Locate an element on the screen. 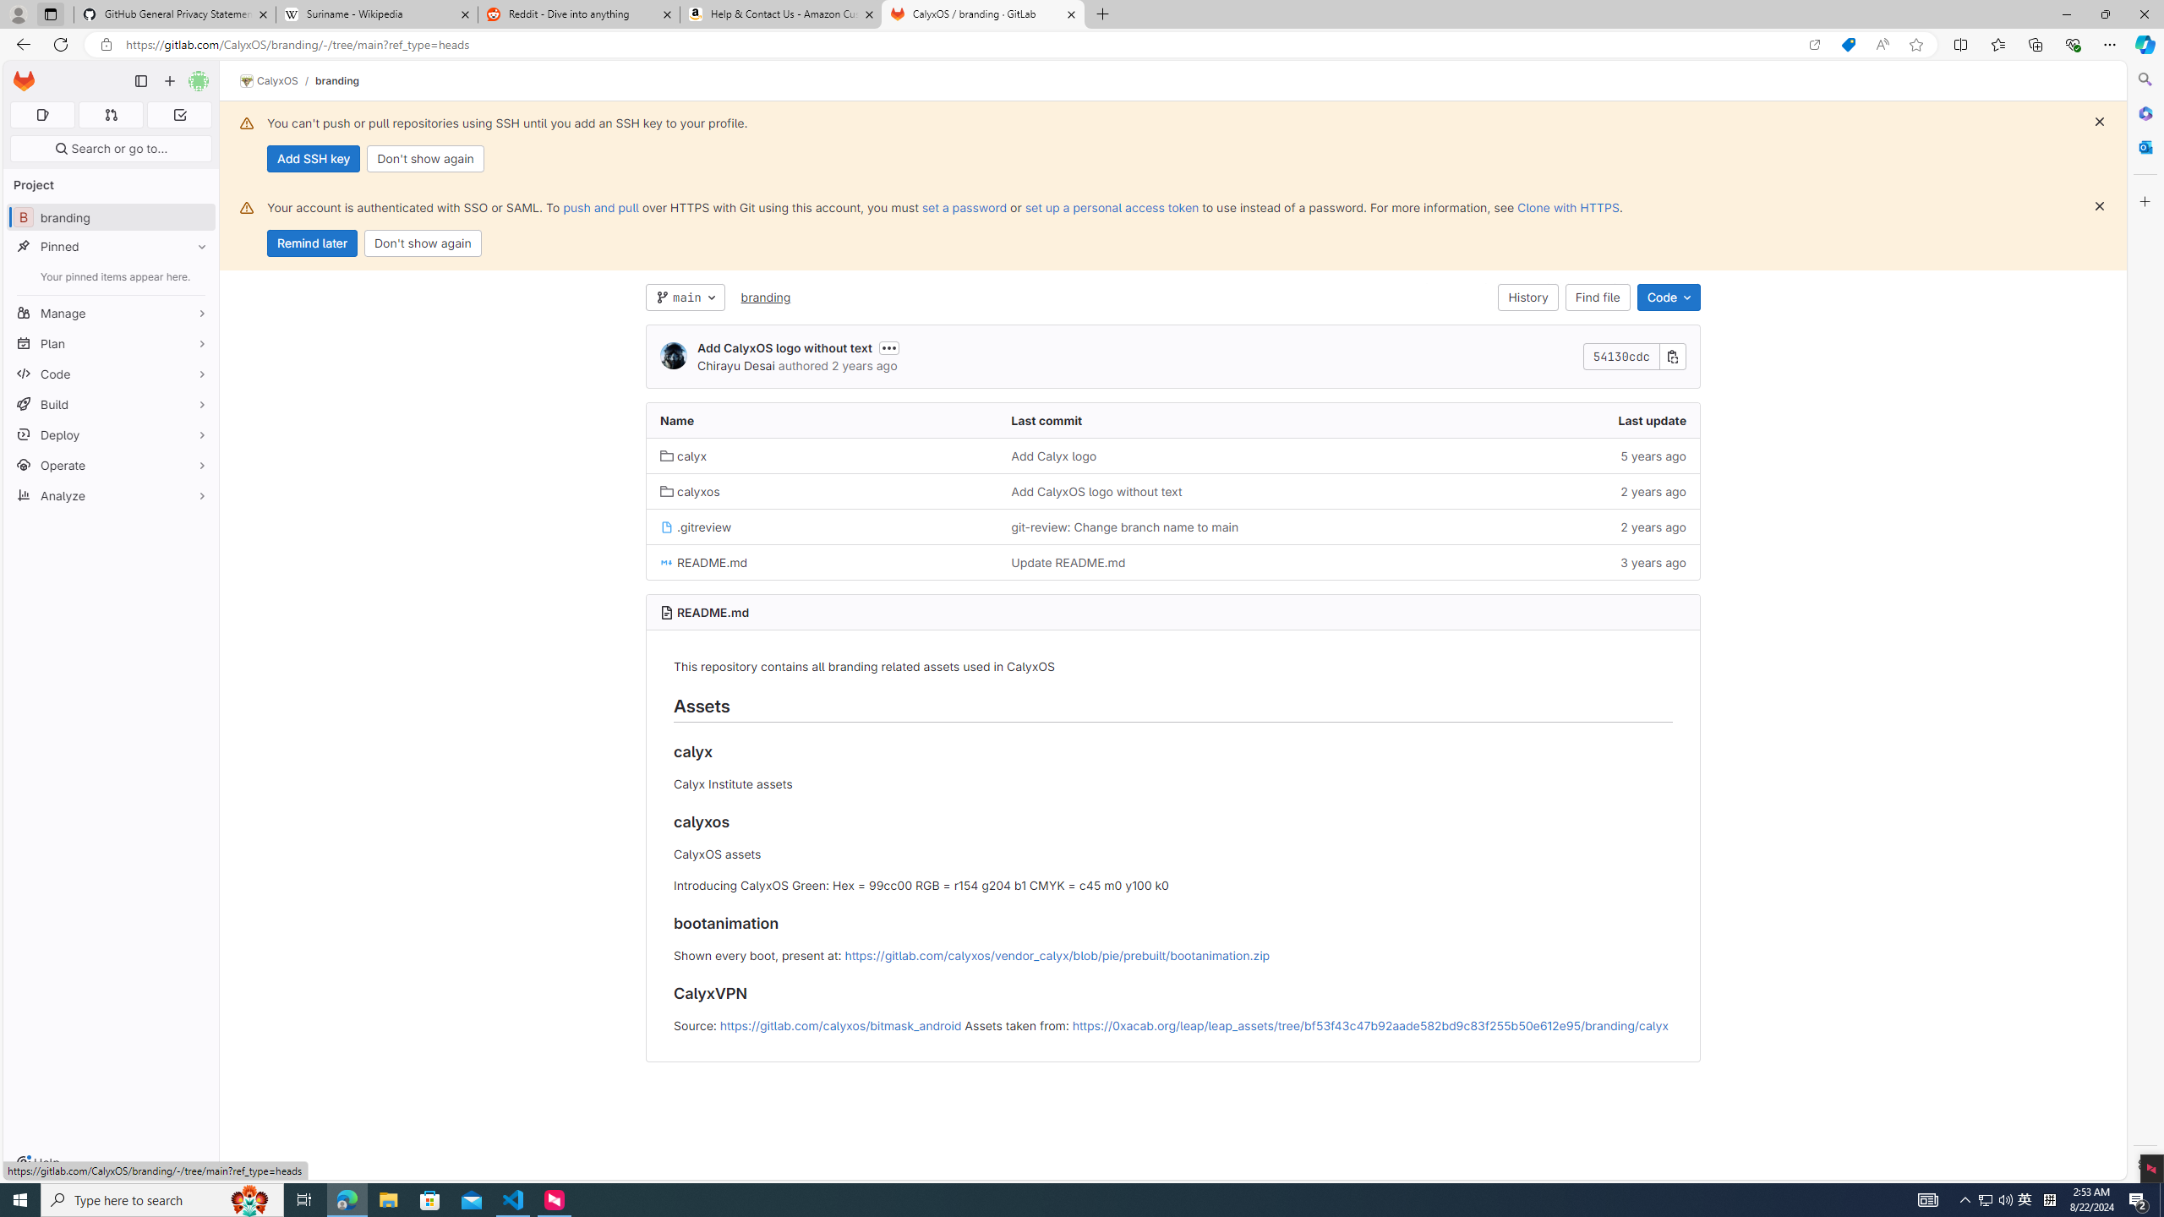 The image size is (2164, 1217). CalyxOS is located at coordinates (269, 81).